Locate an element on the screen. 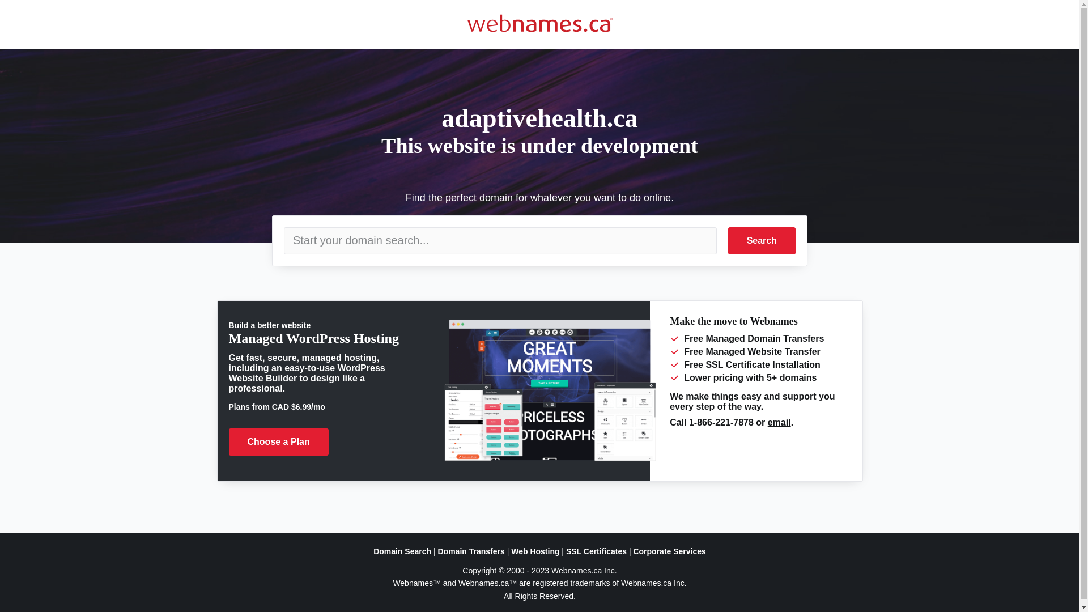 Image resolution: width=1088 pixels, height=612 pixels. Search is located at coordinates (762, 241).